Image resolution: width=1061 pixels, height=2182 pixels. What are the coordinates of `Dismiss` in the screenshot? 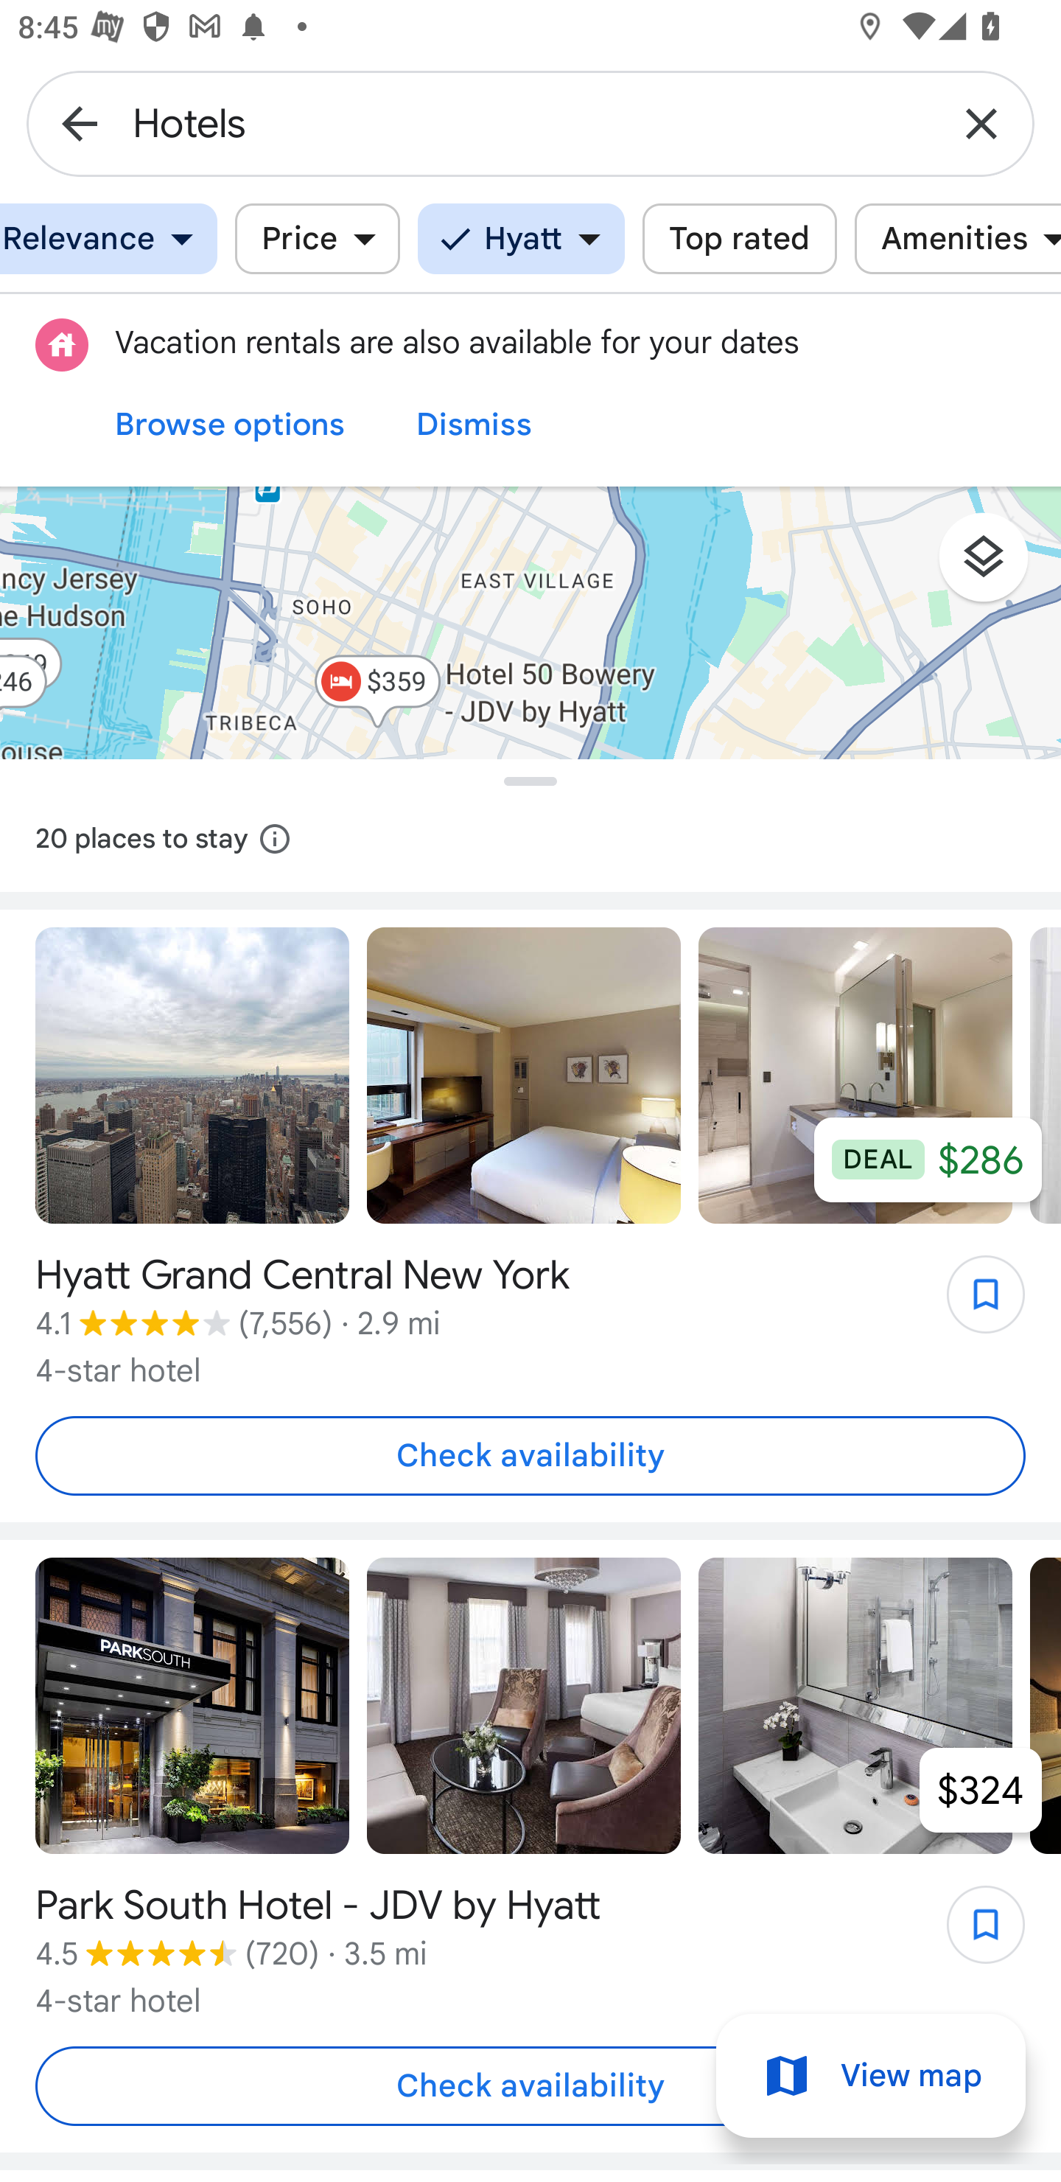 It's located at (474, 425).